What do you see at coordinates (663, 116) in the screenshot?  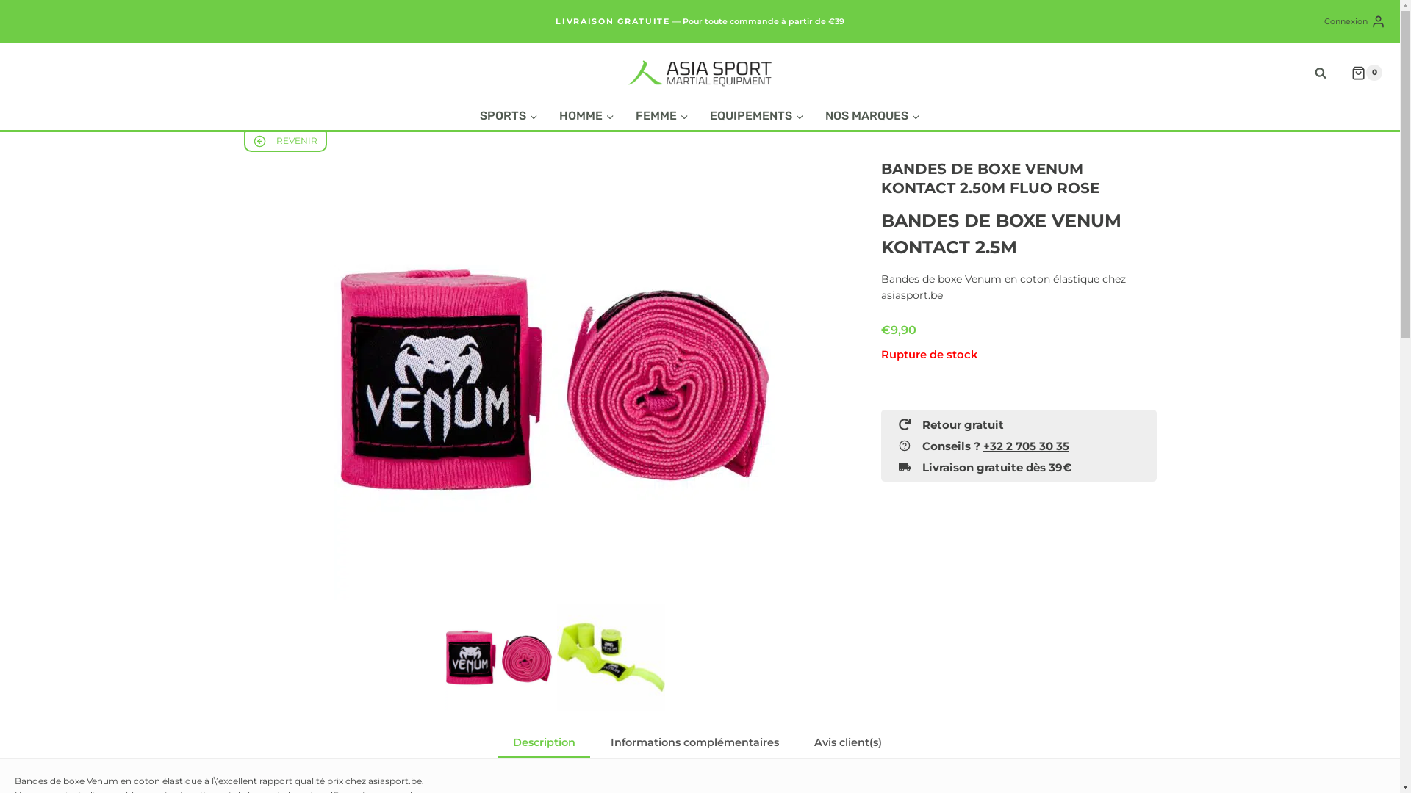 I see `FEMME` at bounding box center [663, 116].